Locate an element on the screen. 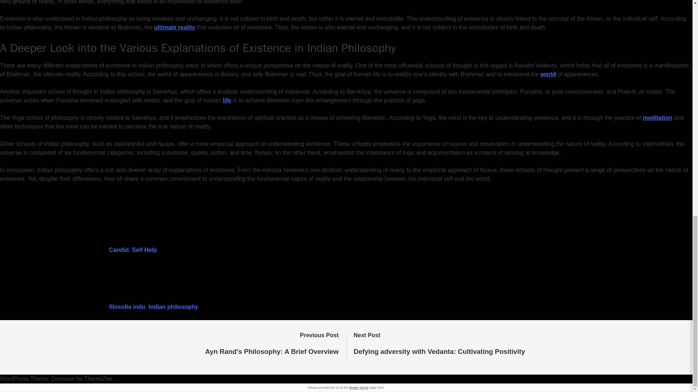  world is located at coordinates (548, 74).